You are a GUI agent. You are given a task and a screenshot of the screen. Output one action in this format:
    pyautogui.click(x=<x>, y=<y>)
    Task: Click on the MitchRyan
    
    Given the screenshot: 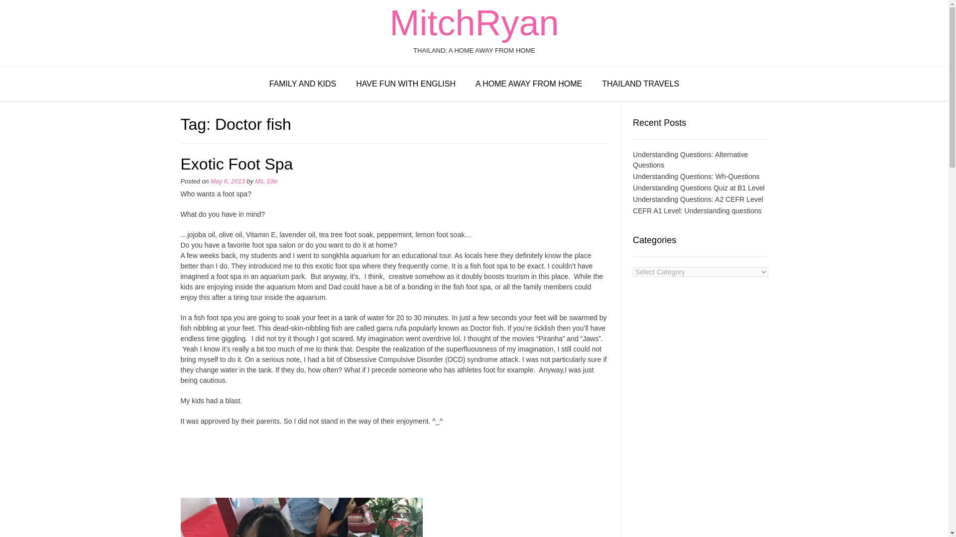 What is the action you would take?
    pyautogui.click(x=474, y=23)
    